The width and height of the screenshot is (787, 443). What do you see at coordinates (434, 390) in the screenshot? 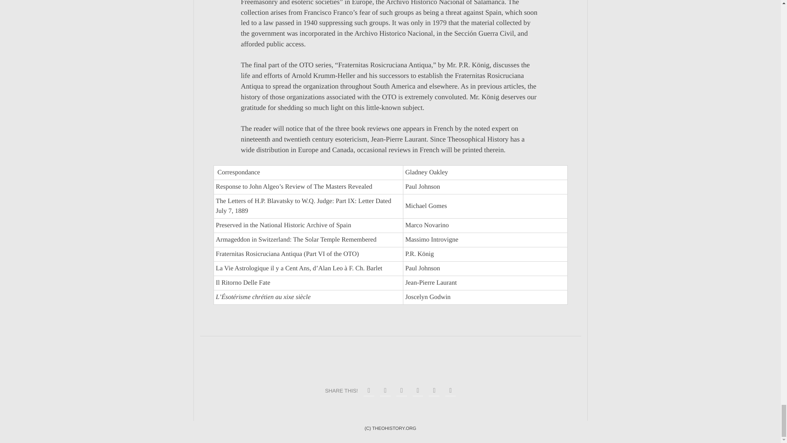
I see `Share on LinkedIn` at bounding box center [434, 390].